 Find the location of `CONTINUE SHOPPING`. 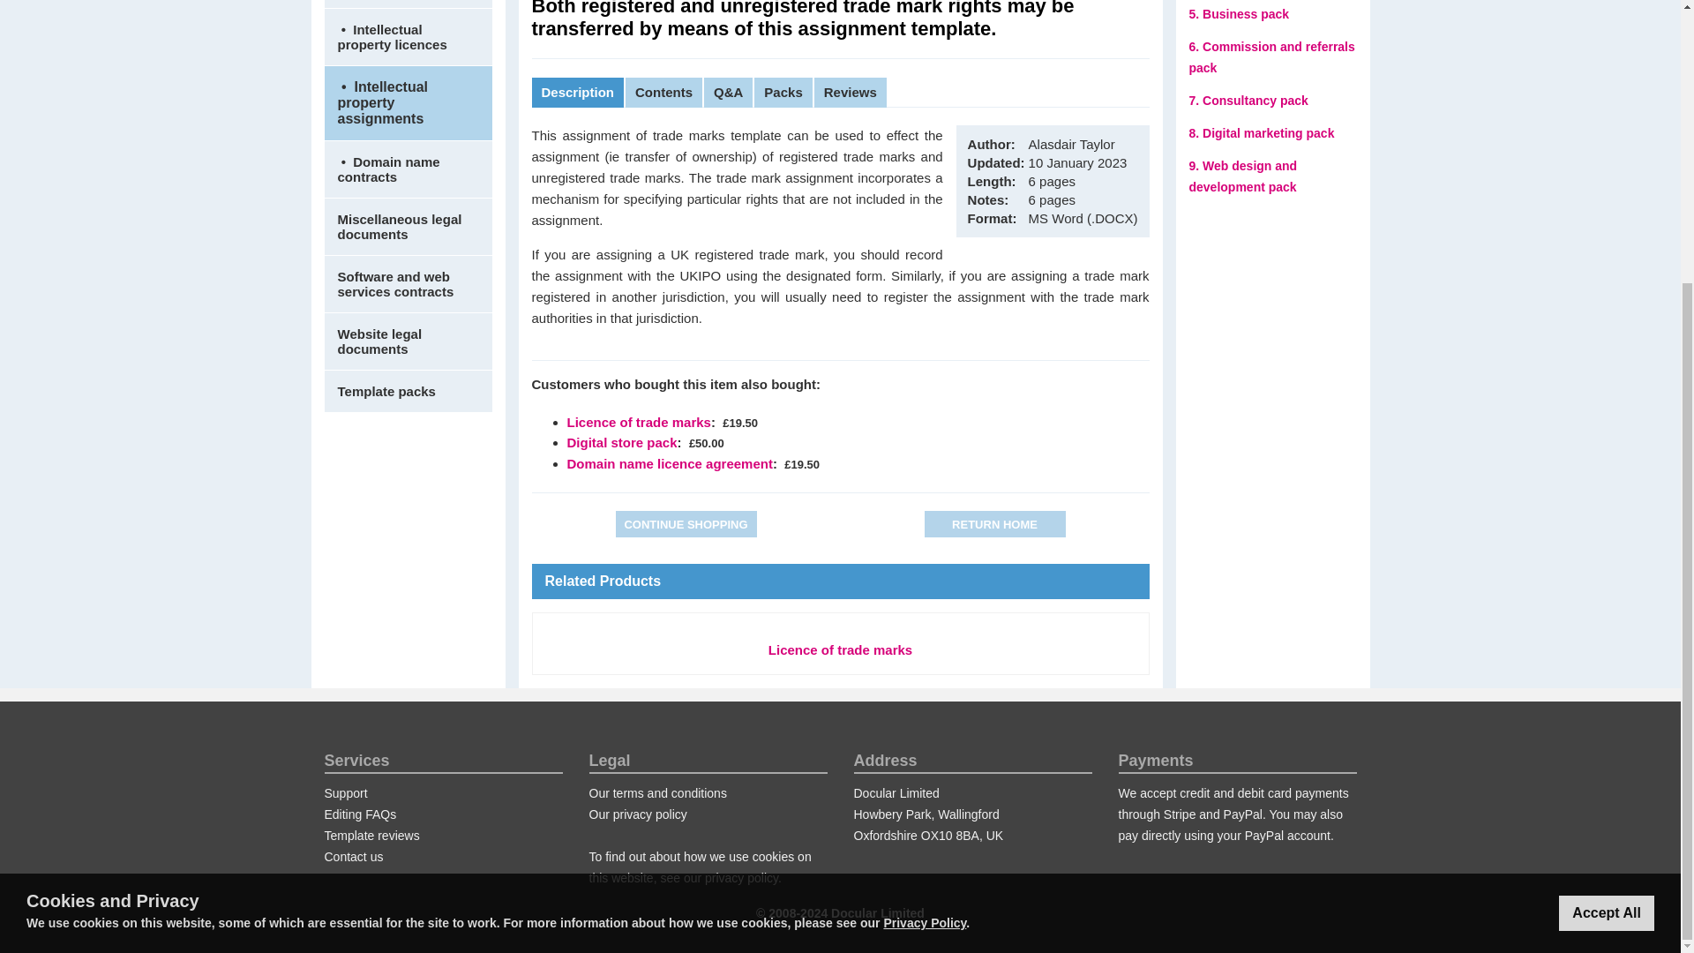

CONTINUE SHOPPING is located at coordinates (686, 524).